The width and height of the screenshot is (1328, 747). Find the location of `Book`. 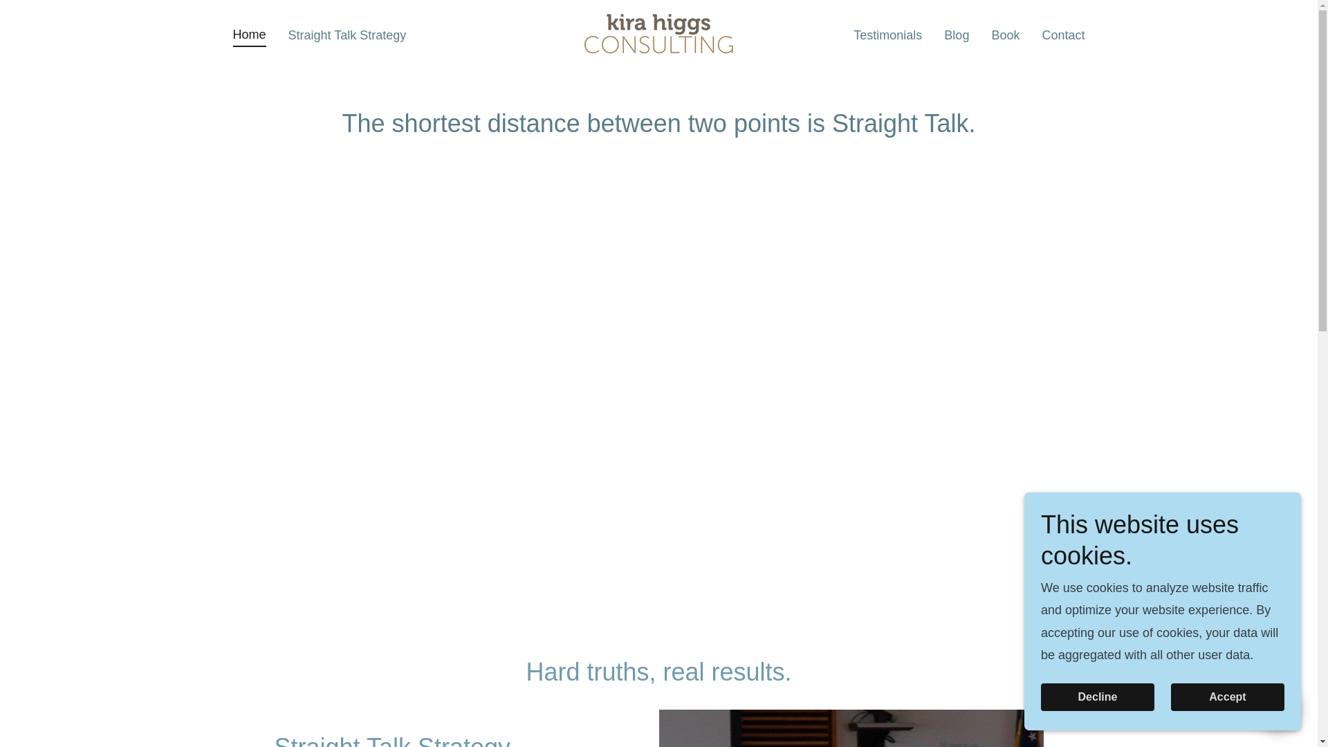

Book is located at coordinates (1005, 35).